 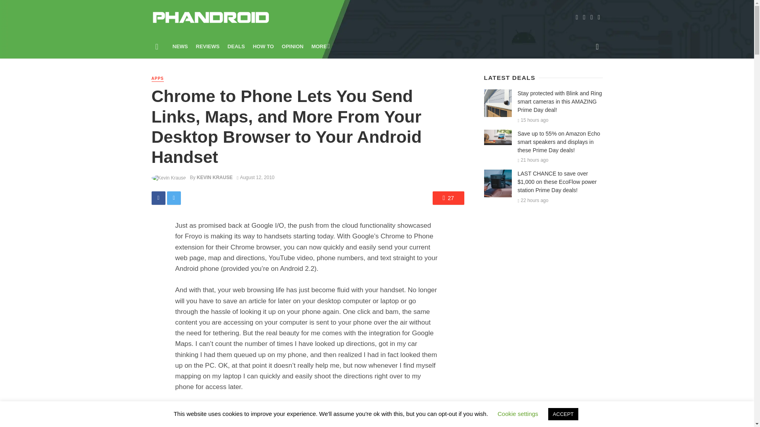 I want to click on HOW TO, so click(x=264, y=46).